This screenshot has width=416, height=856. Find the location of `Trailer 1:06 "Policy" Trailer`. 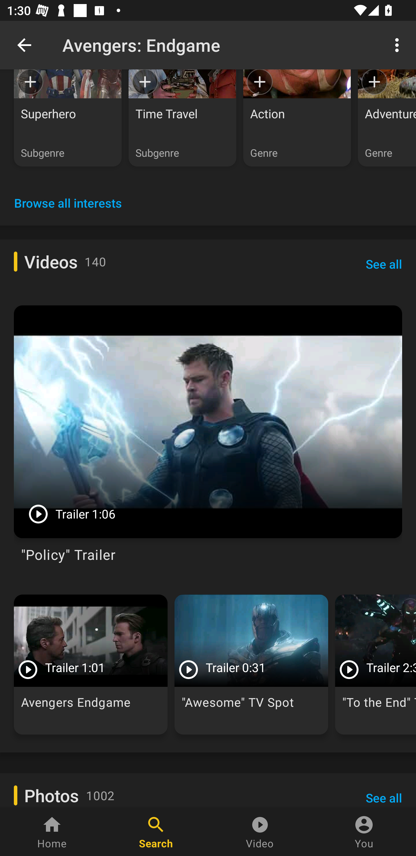

Trailer 1:06 "Policy" Trailer is located at coordinates (208, 438).